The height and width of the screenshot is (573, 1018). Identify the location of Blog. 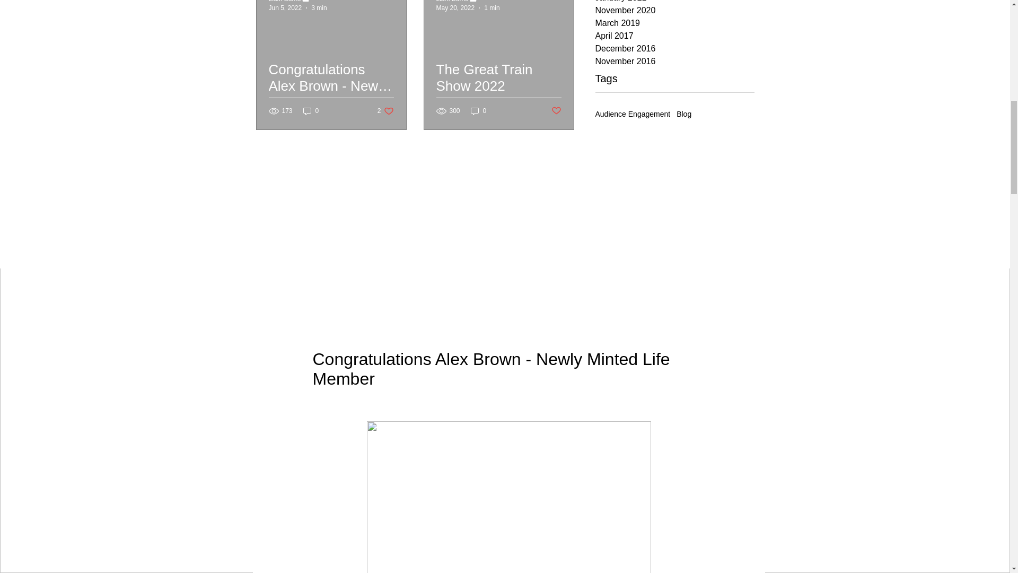
(684, 114).